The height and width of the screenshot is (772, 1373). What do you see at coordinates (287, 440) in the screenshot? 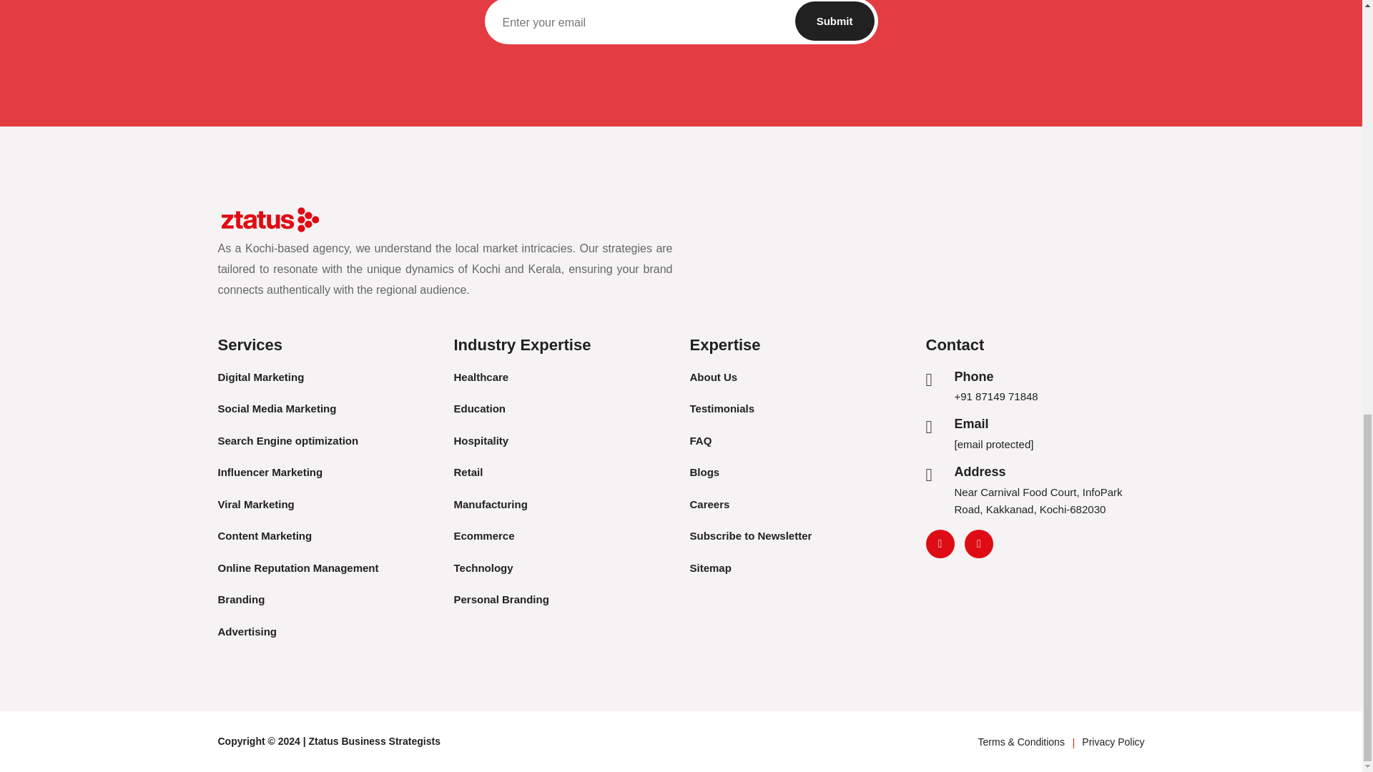
I see `Search Engine optimization` at bounding box center [287, 440].